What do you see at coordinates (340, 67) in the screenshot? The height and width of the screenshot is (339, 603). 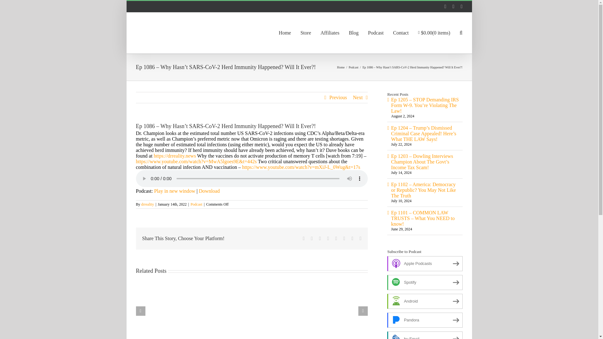 I see `Home` at bounding box center [340, 67].